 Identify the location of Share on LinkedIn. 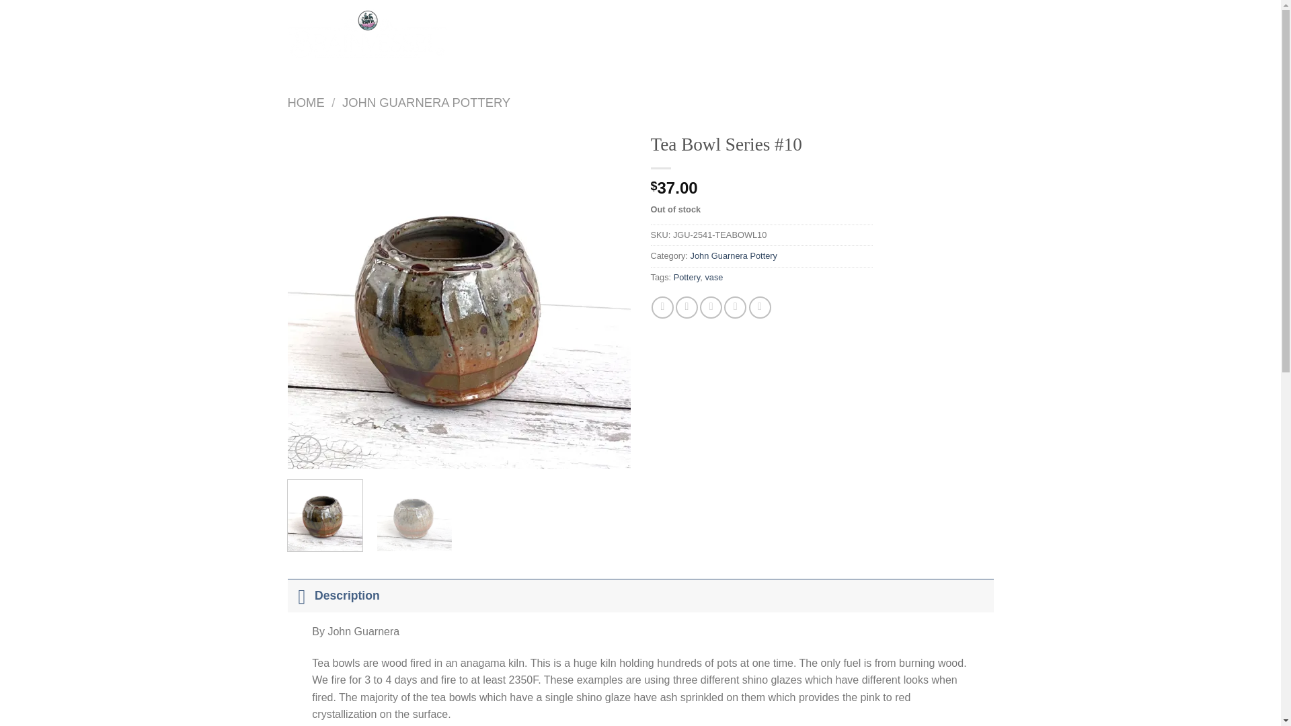
(760, 307).